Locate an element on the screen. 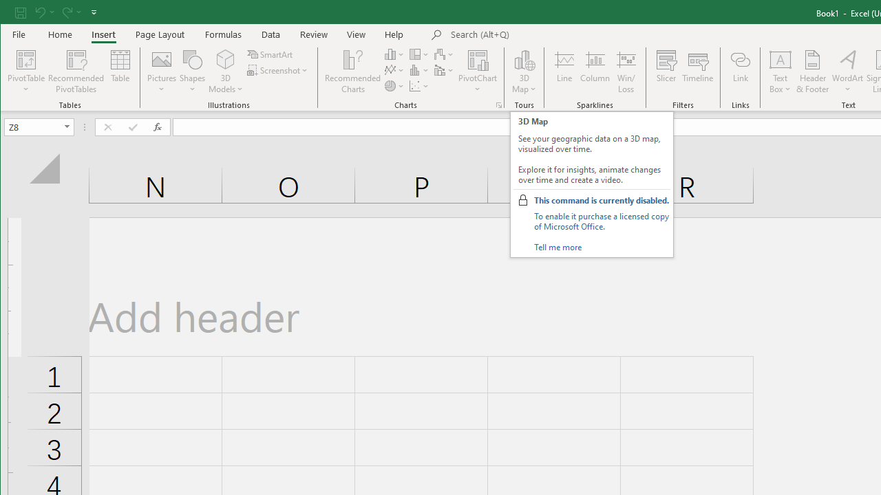 The image size is (881, 495). Shapes is located at coordinates (192, 71).